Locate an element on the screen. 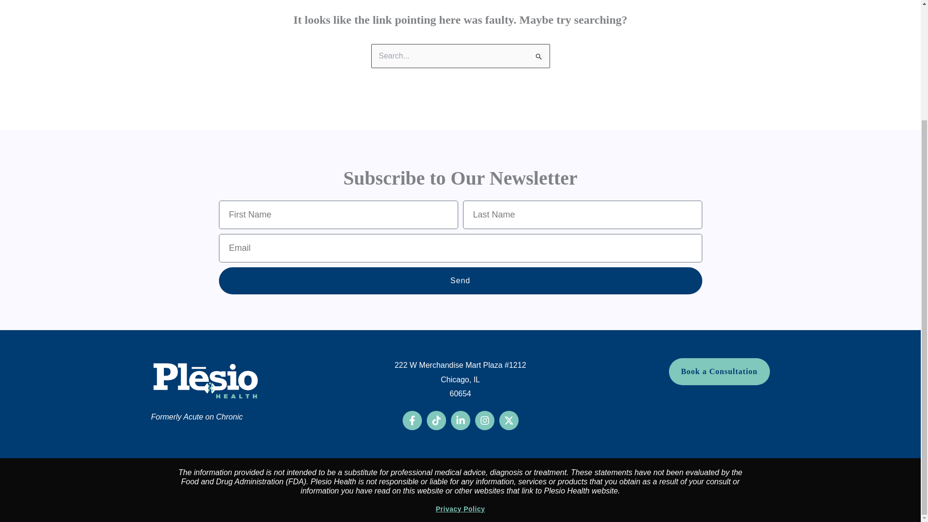  Instagram is located at coordinates (484, 420).